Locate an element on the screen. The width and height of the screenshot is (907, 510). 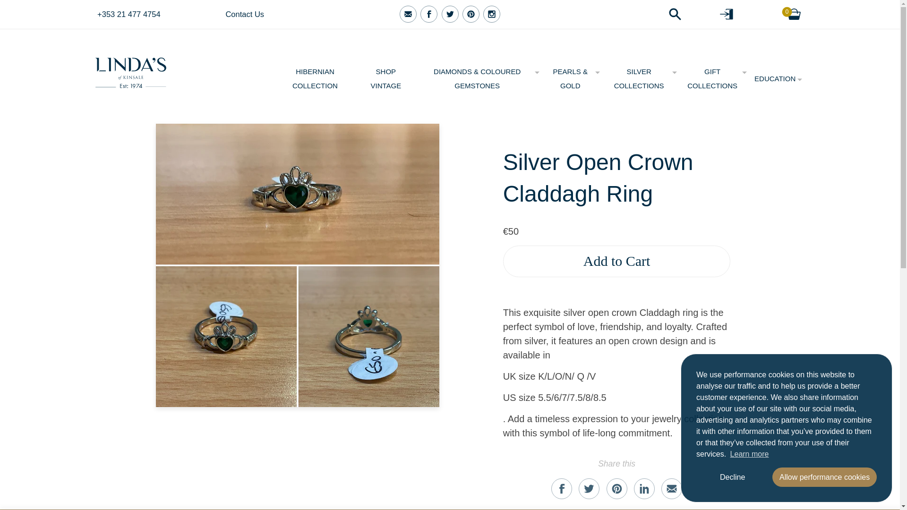
Home is located at coordinates (130, 69).